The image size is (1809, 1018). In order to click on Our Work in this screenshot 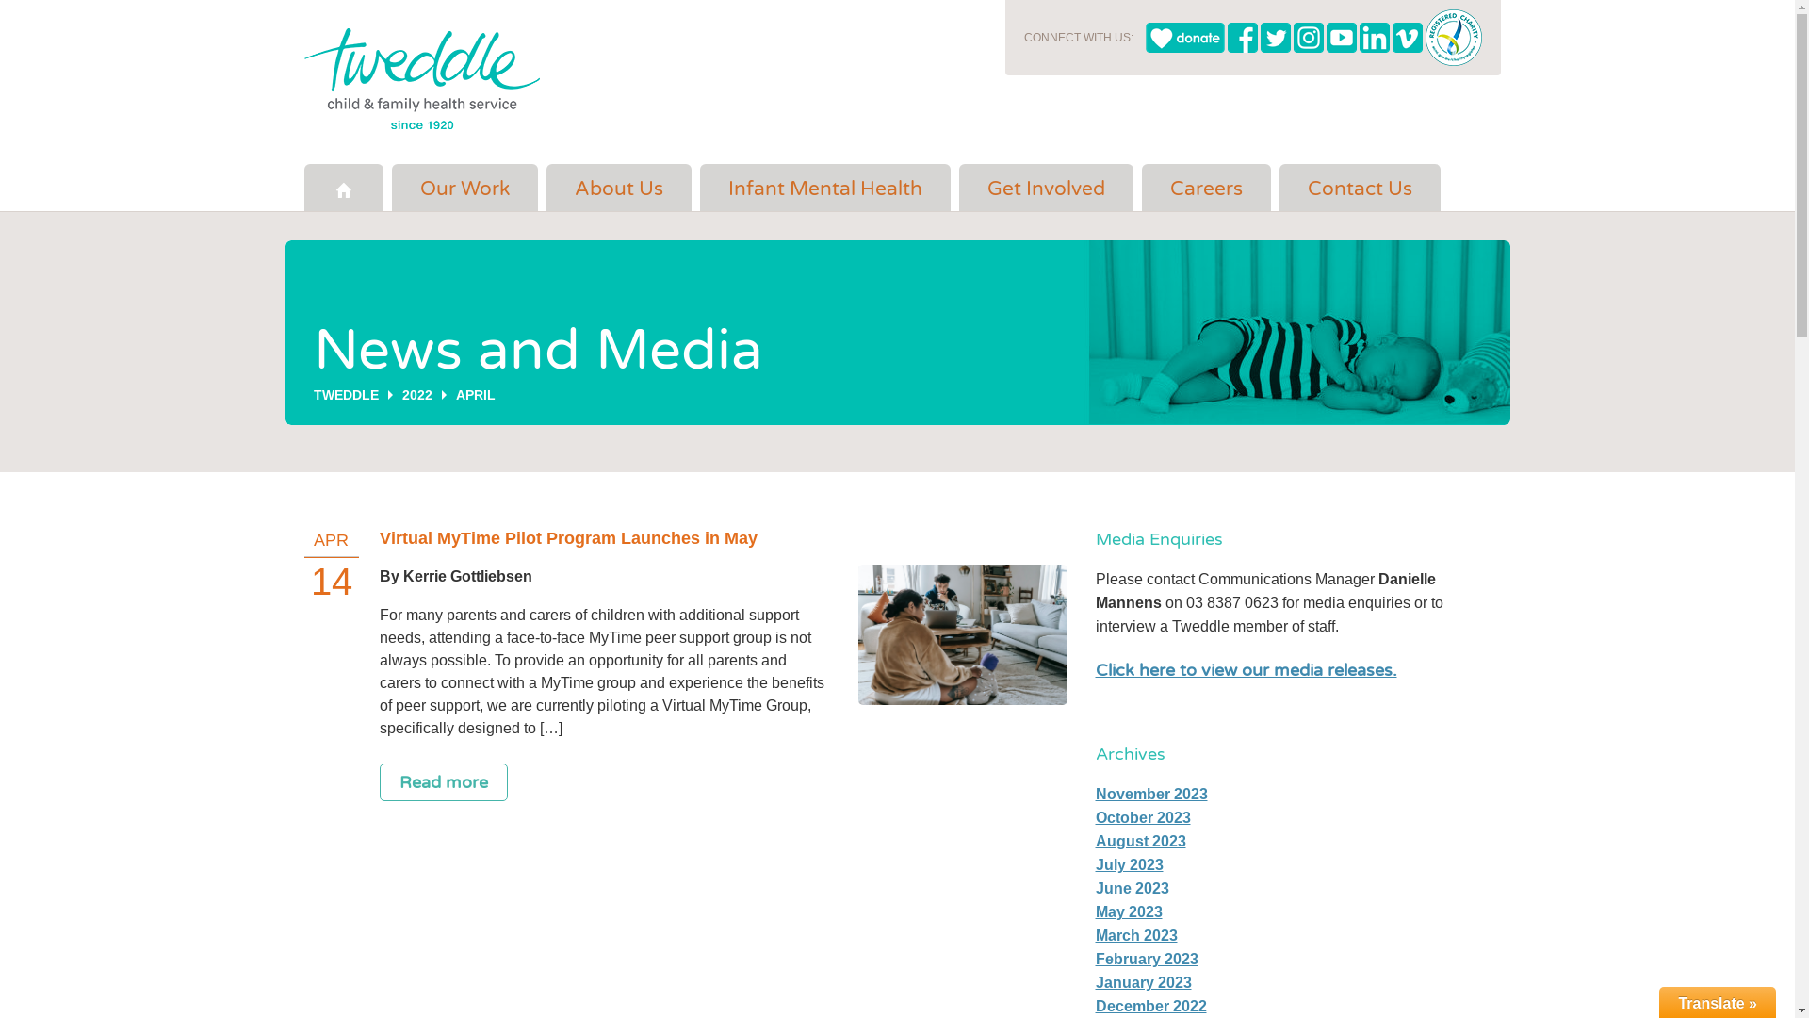, I will do `click(465, 188)`.